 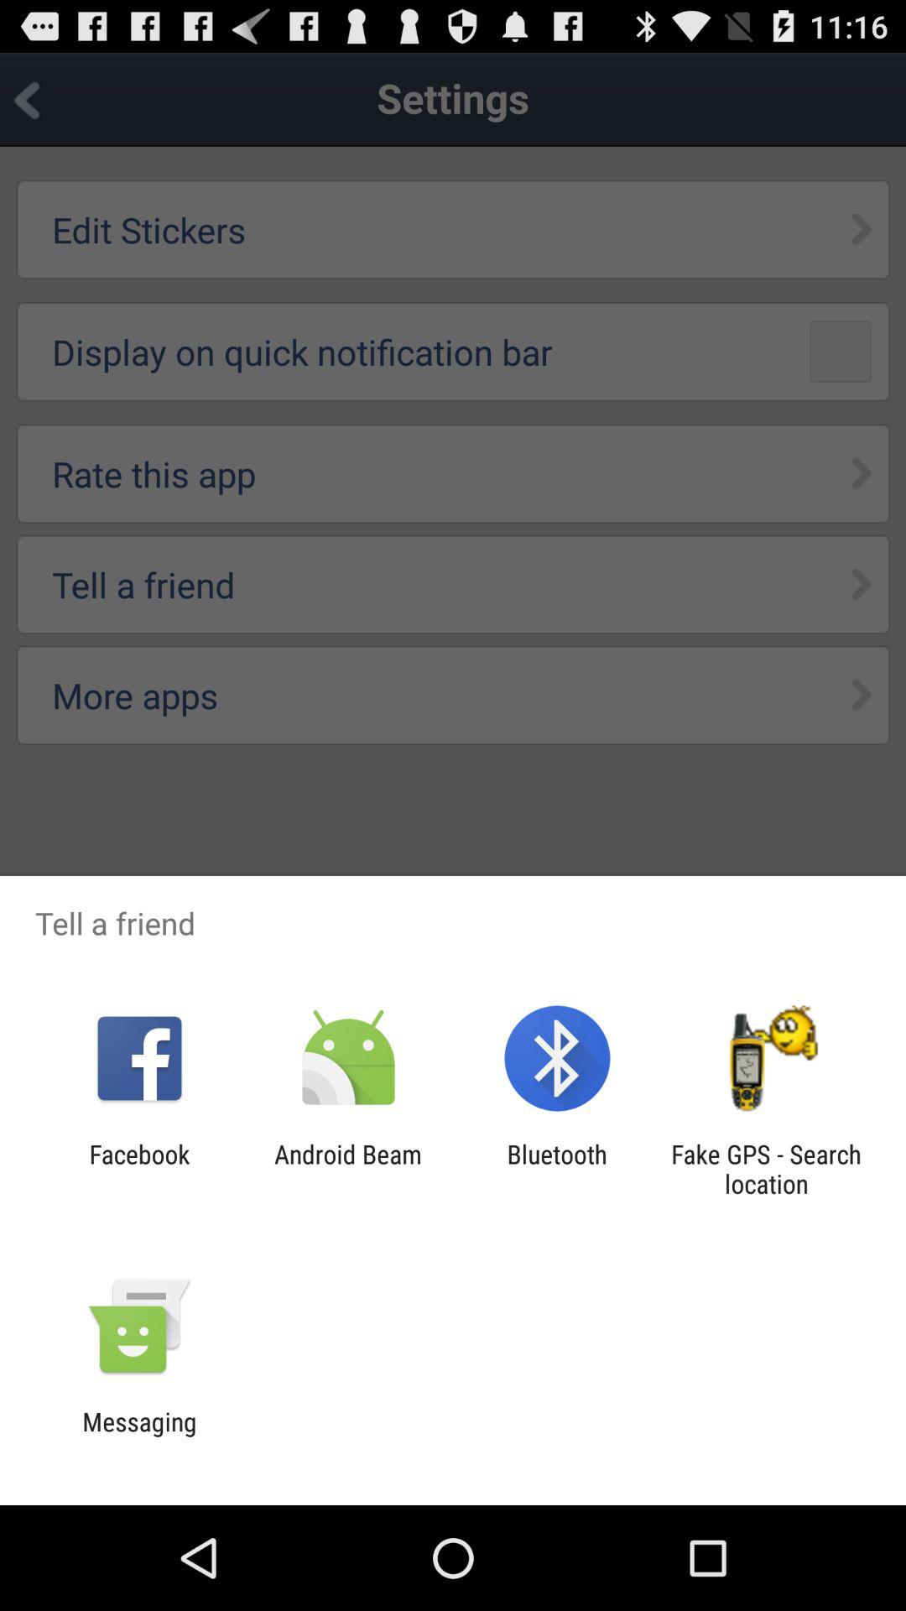 I want to click on open android beam app, so click(x=347, y=1169).